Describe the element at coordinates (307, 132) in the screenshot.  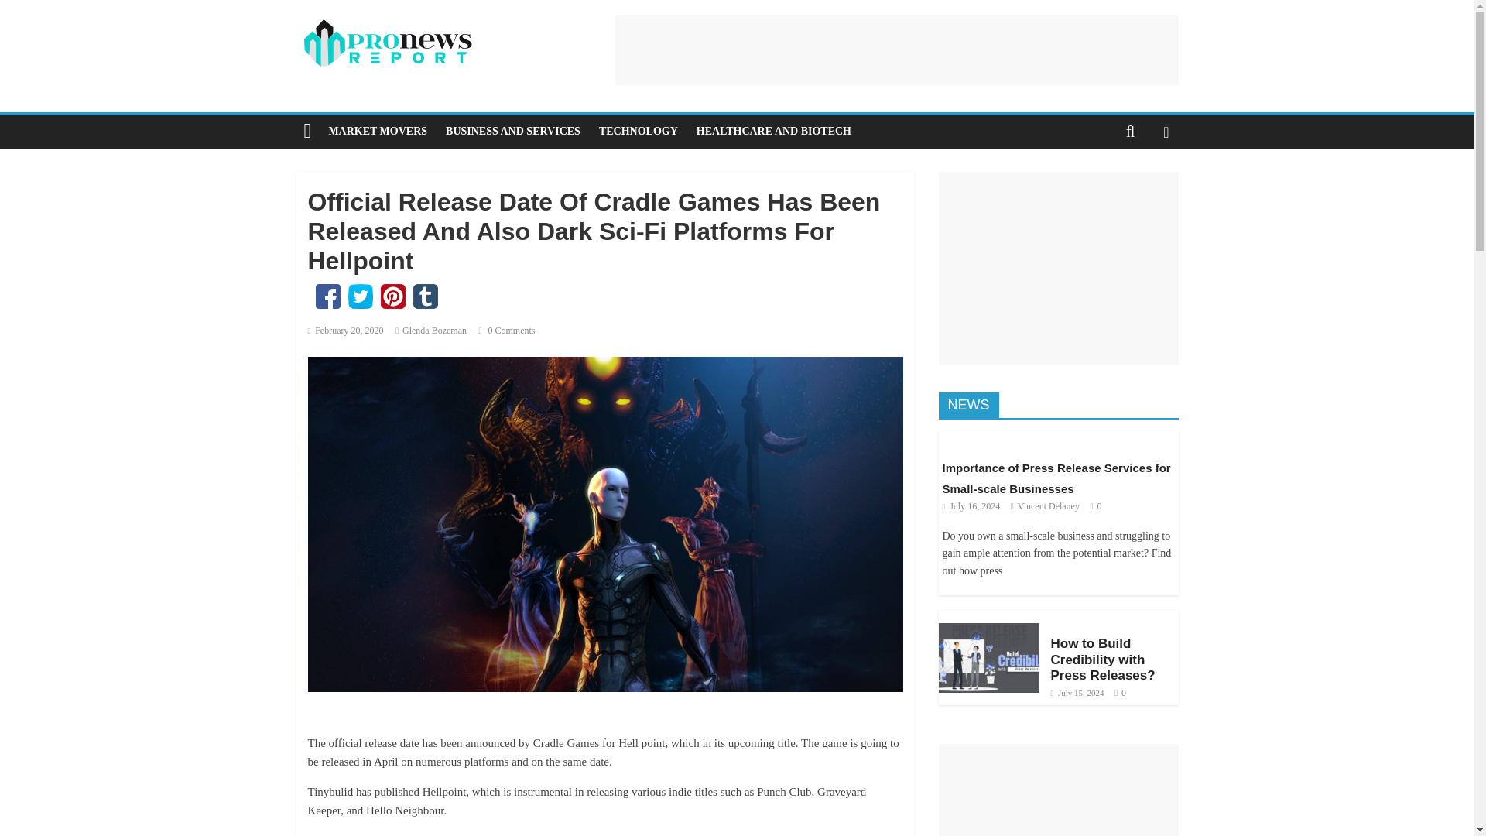
I see `Pro News Report` at that location.